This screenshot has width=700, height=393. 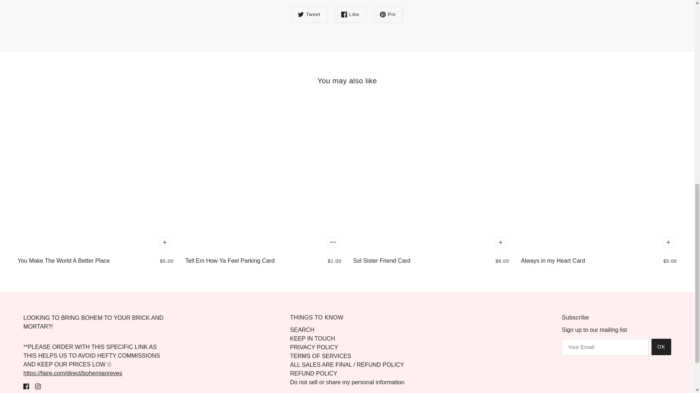 What do you see at coordinates (347, 382) in the screenshot?
I see `Do not sell or share my personal information` at bounding box center [347, 382].